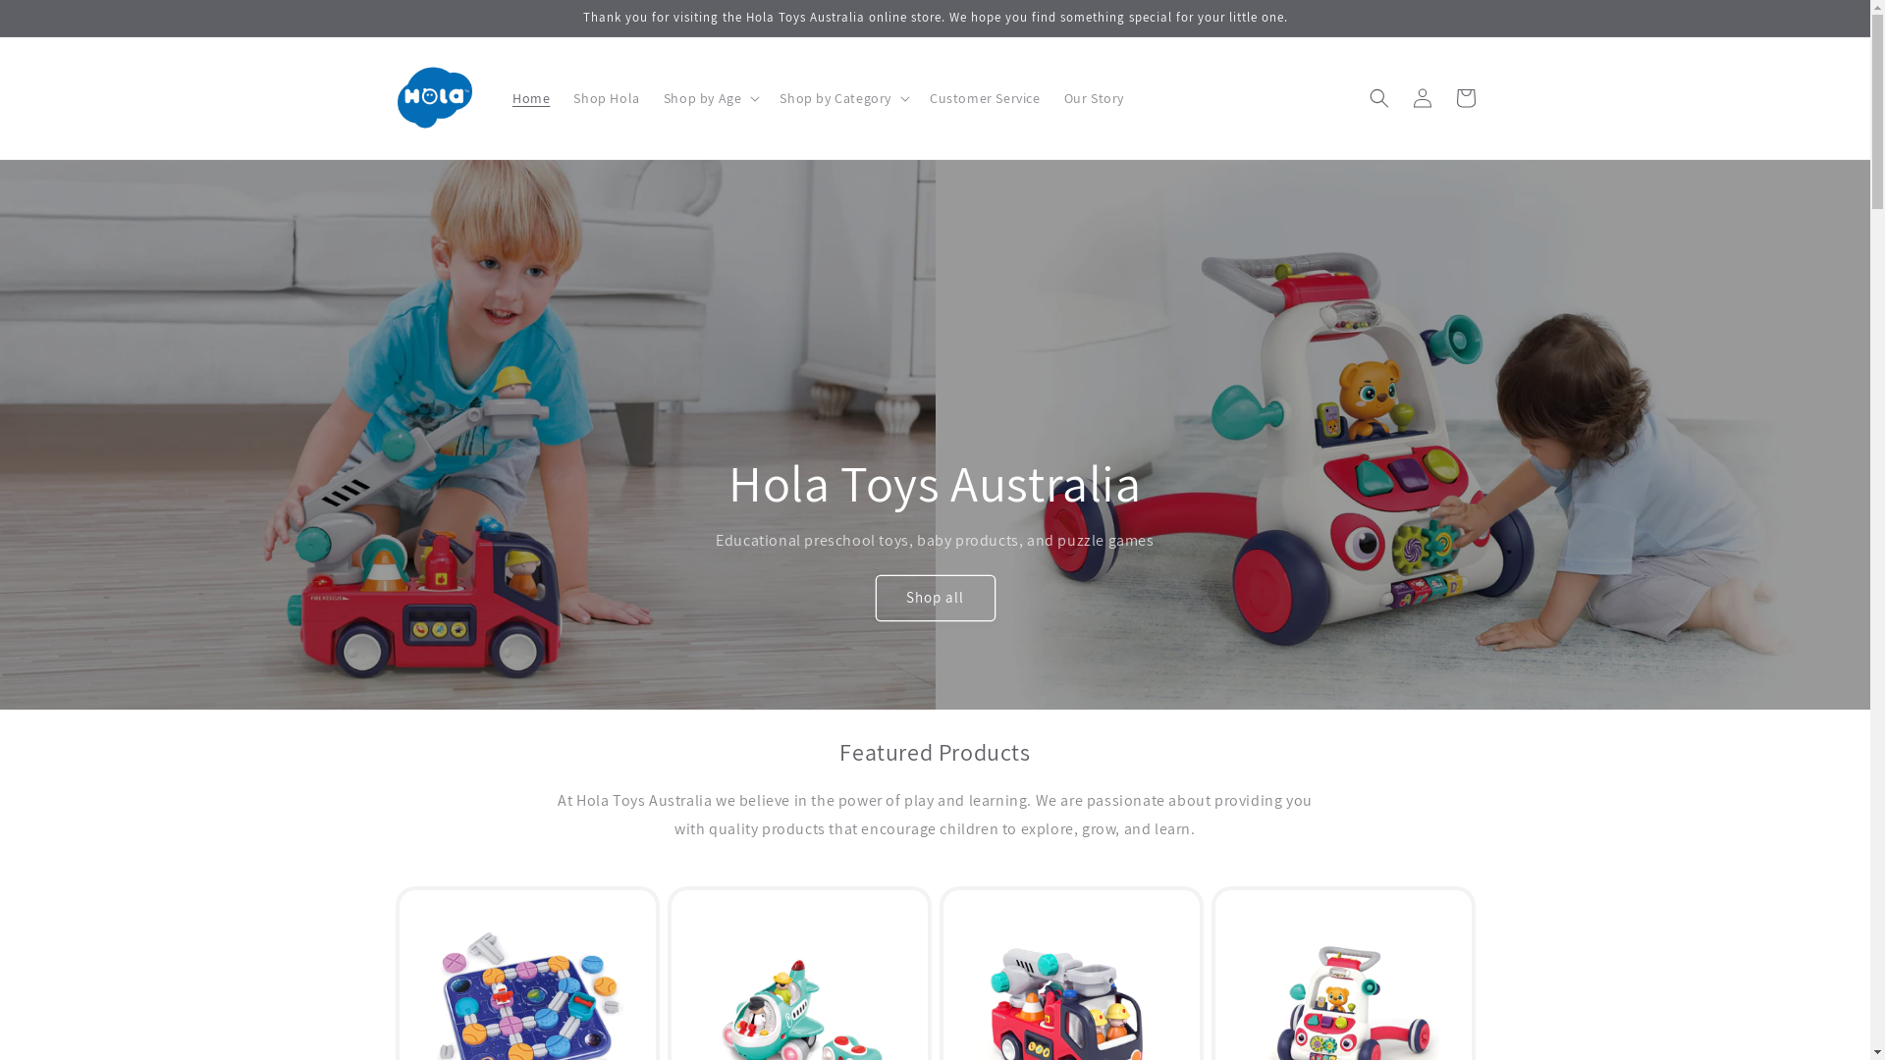  I want to click on Our Story, so click(1094, 98).